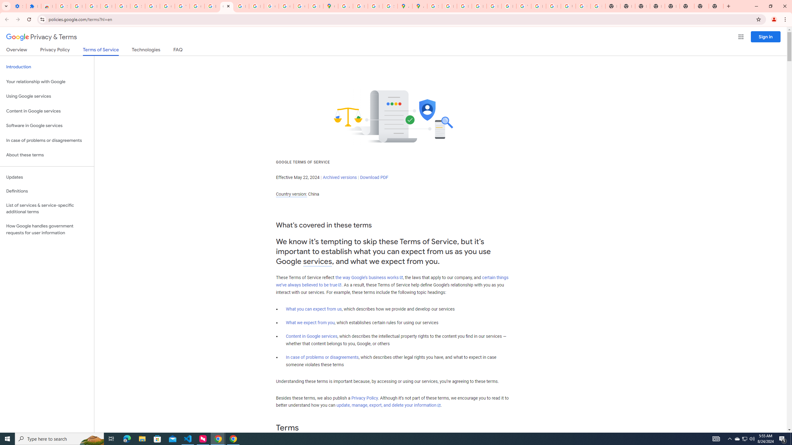 This screenshot has height=445, width=792. Describe the element at coordinates (138, 6) in the screenshot. I see `Sign in - Google Accounts` at that location.